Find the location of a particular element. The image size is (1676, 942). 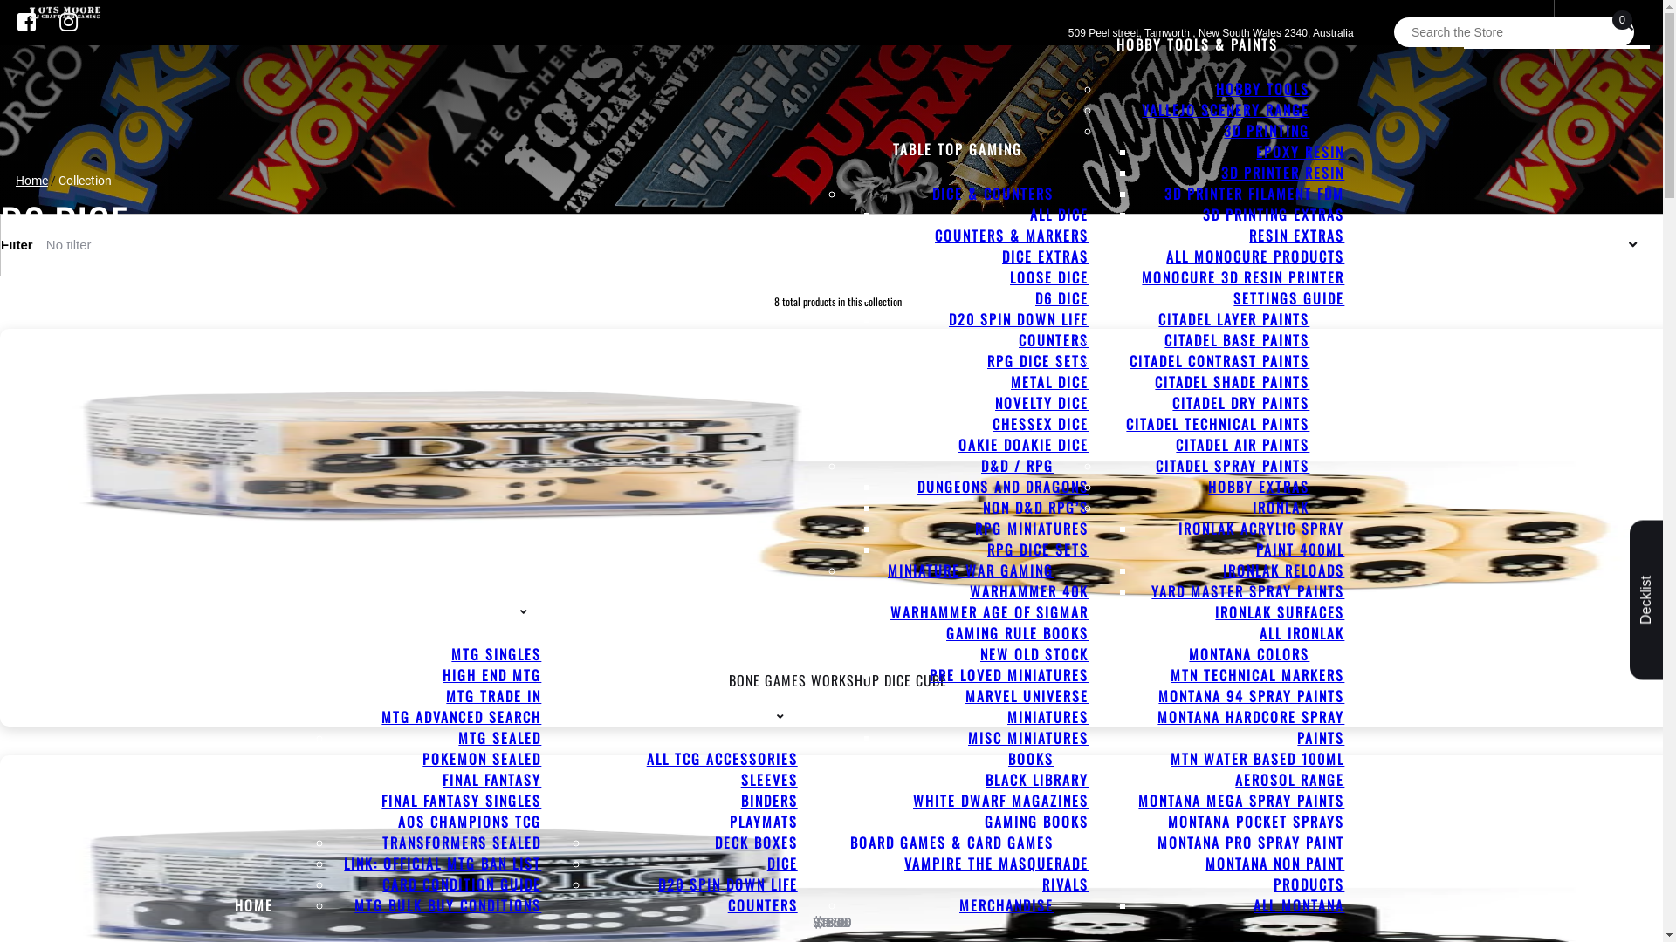

3D PRINTER RESIN is located at coordinates (1283, 173).